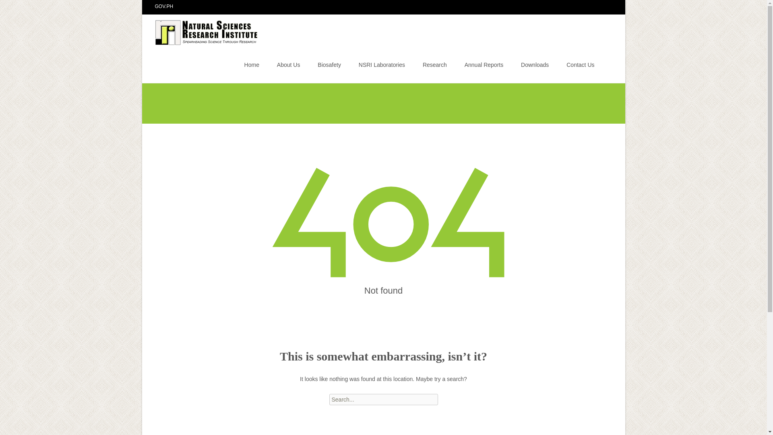  I want to click on Natural Sciences Research Institute, so click(201, 30).